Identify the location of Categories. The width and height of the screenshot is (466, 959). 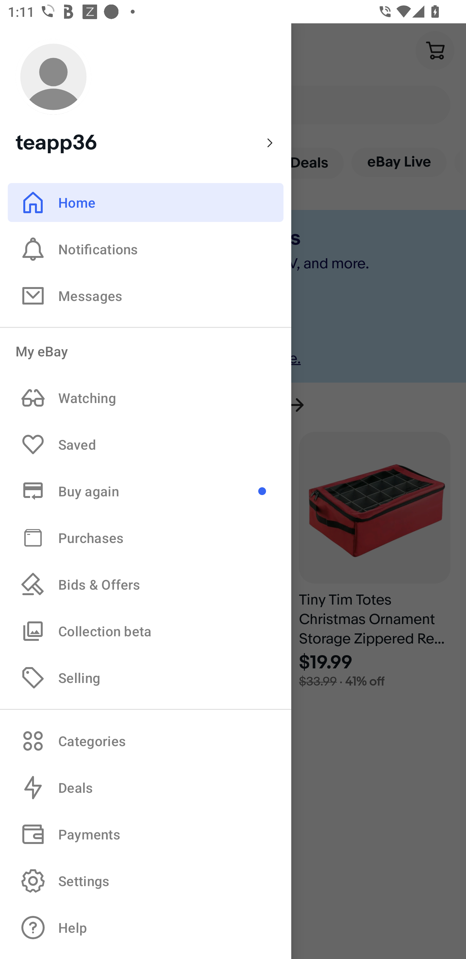
(146, 741).